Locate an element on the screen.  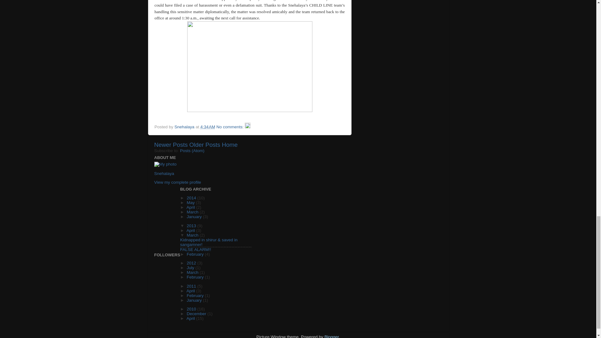
April is located at coordinates (191, 230).